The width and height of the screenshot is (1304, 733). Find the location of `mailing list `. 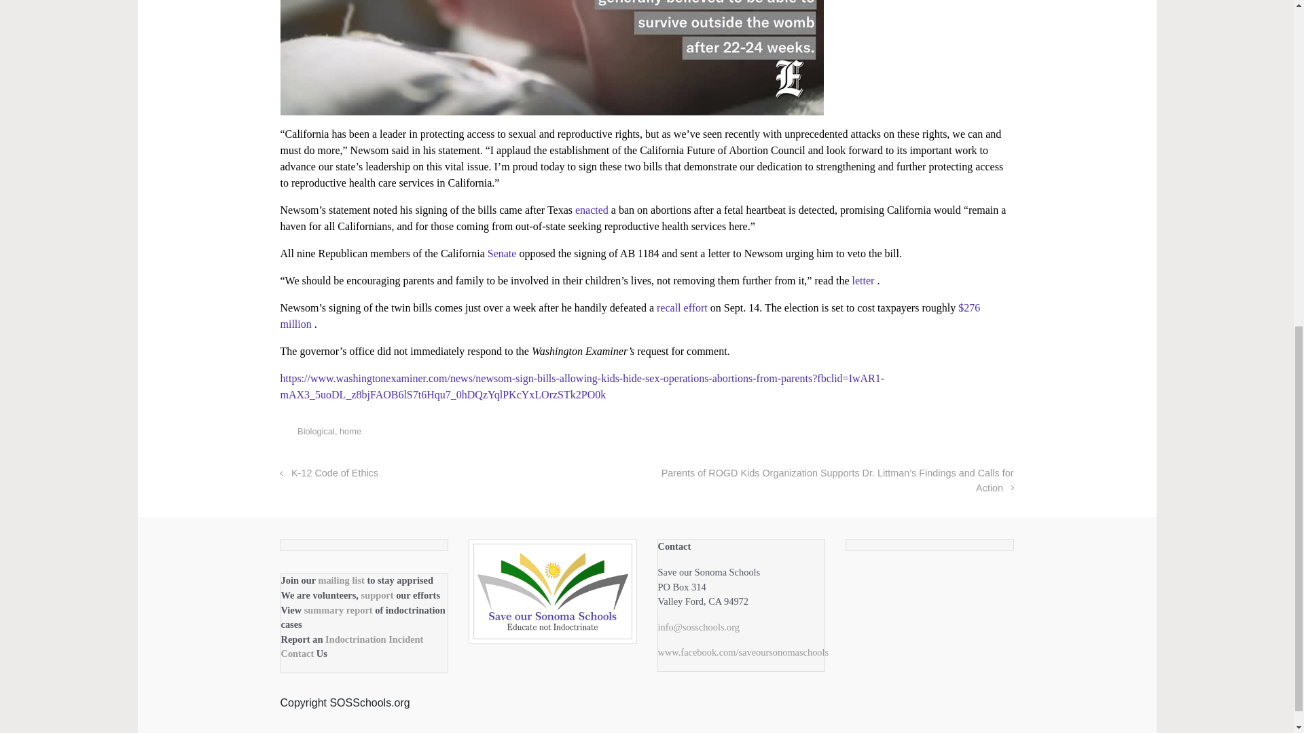

mailing list  is located at coordinates (342, 580).